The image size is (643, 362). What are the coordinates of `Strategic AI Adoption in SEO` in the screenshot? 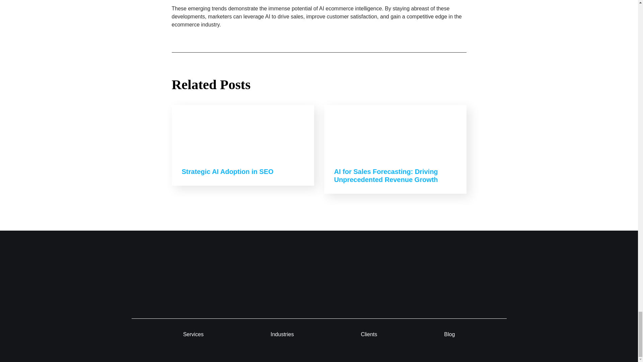 It's located at (227, 172).